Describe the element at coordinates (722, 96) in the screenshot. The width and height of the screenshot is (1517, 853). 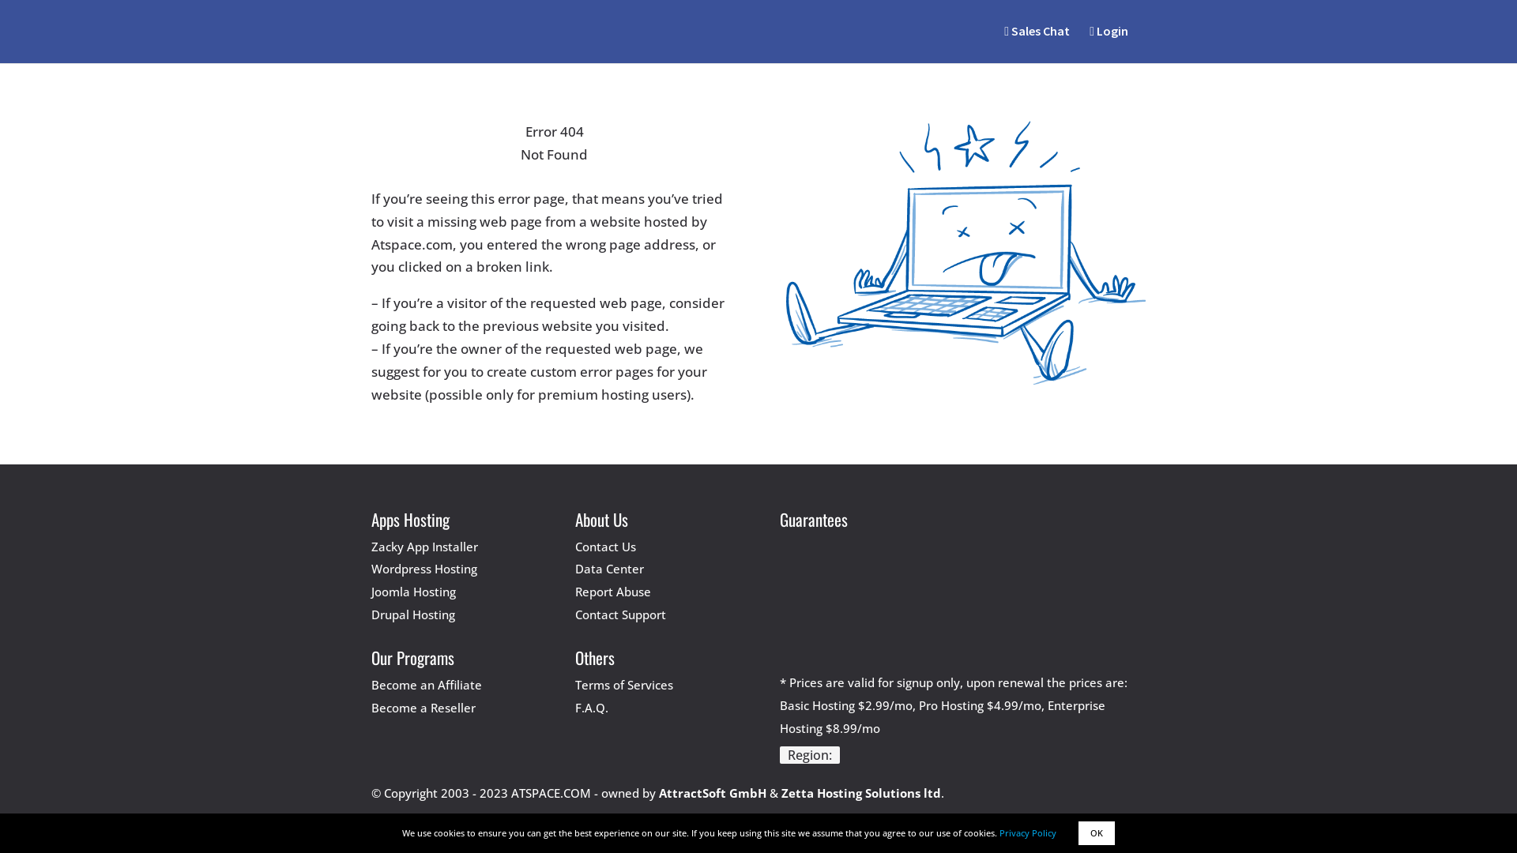
I see `Resellers` at that location.